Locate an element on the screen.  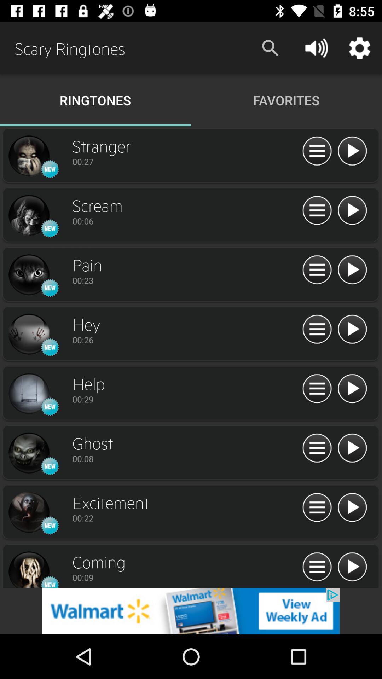
play audio is located at coordinates (352, 448).